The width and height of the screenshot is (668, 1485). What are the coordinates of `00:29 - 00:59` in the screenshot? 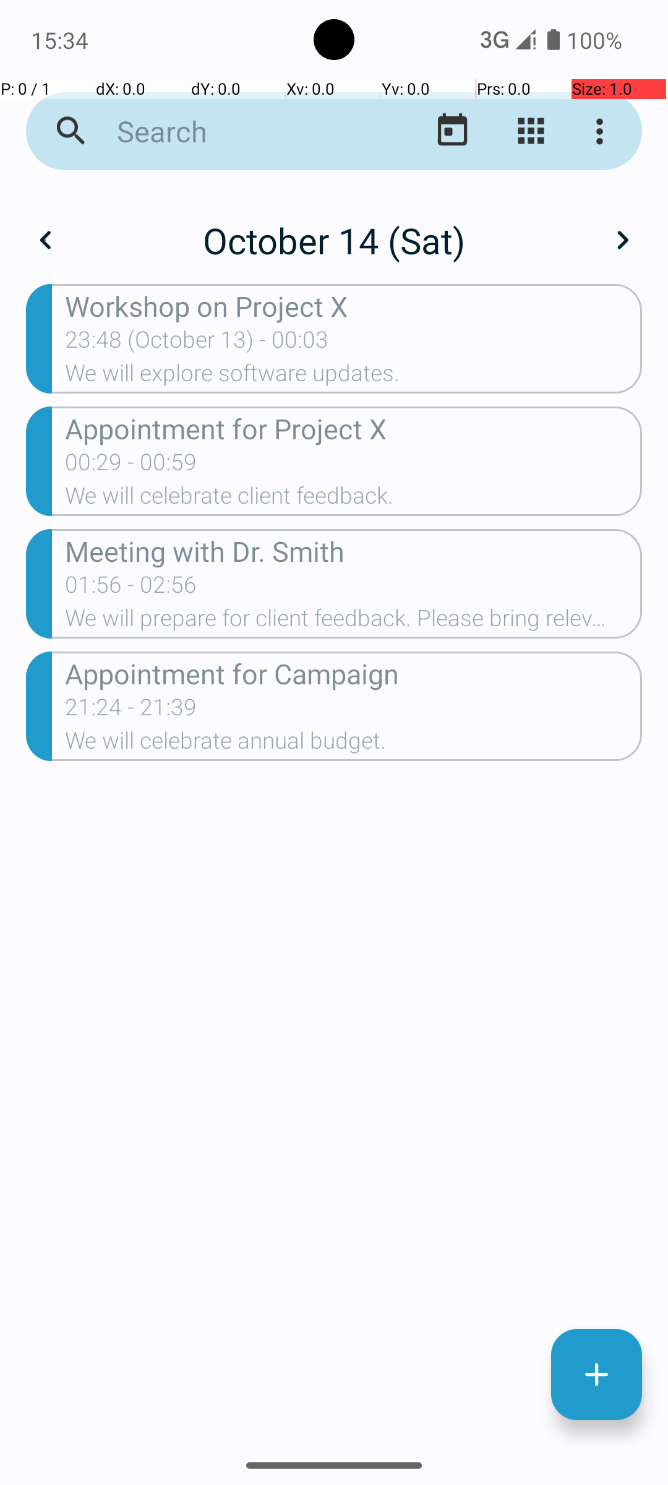 It's located at (131, 466).